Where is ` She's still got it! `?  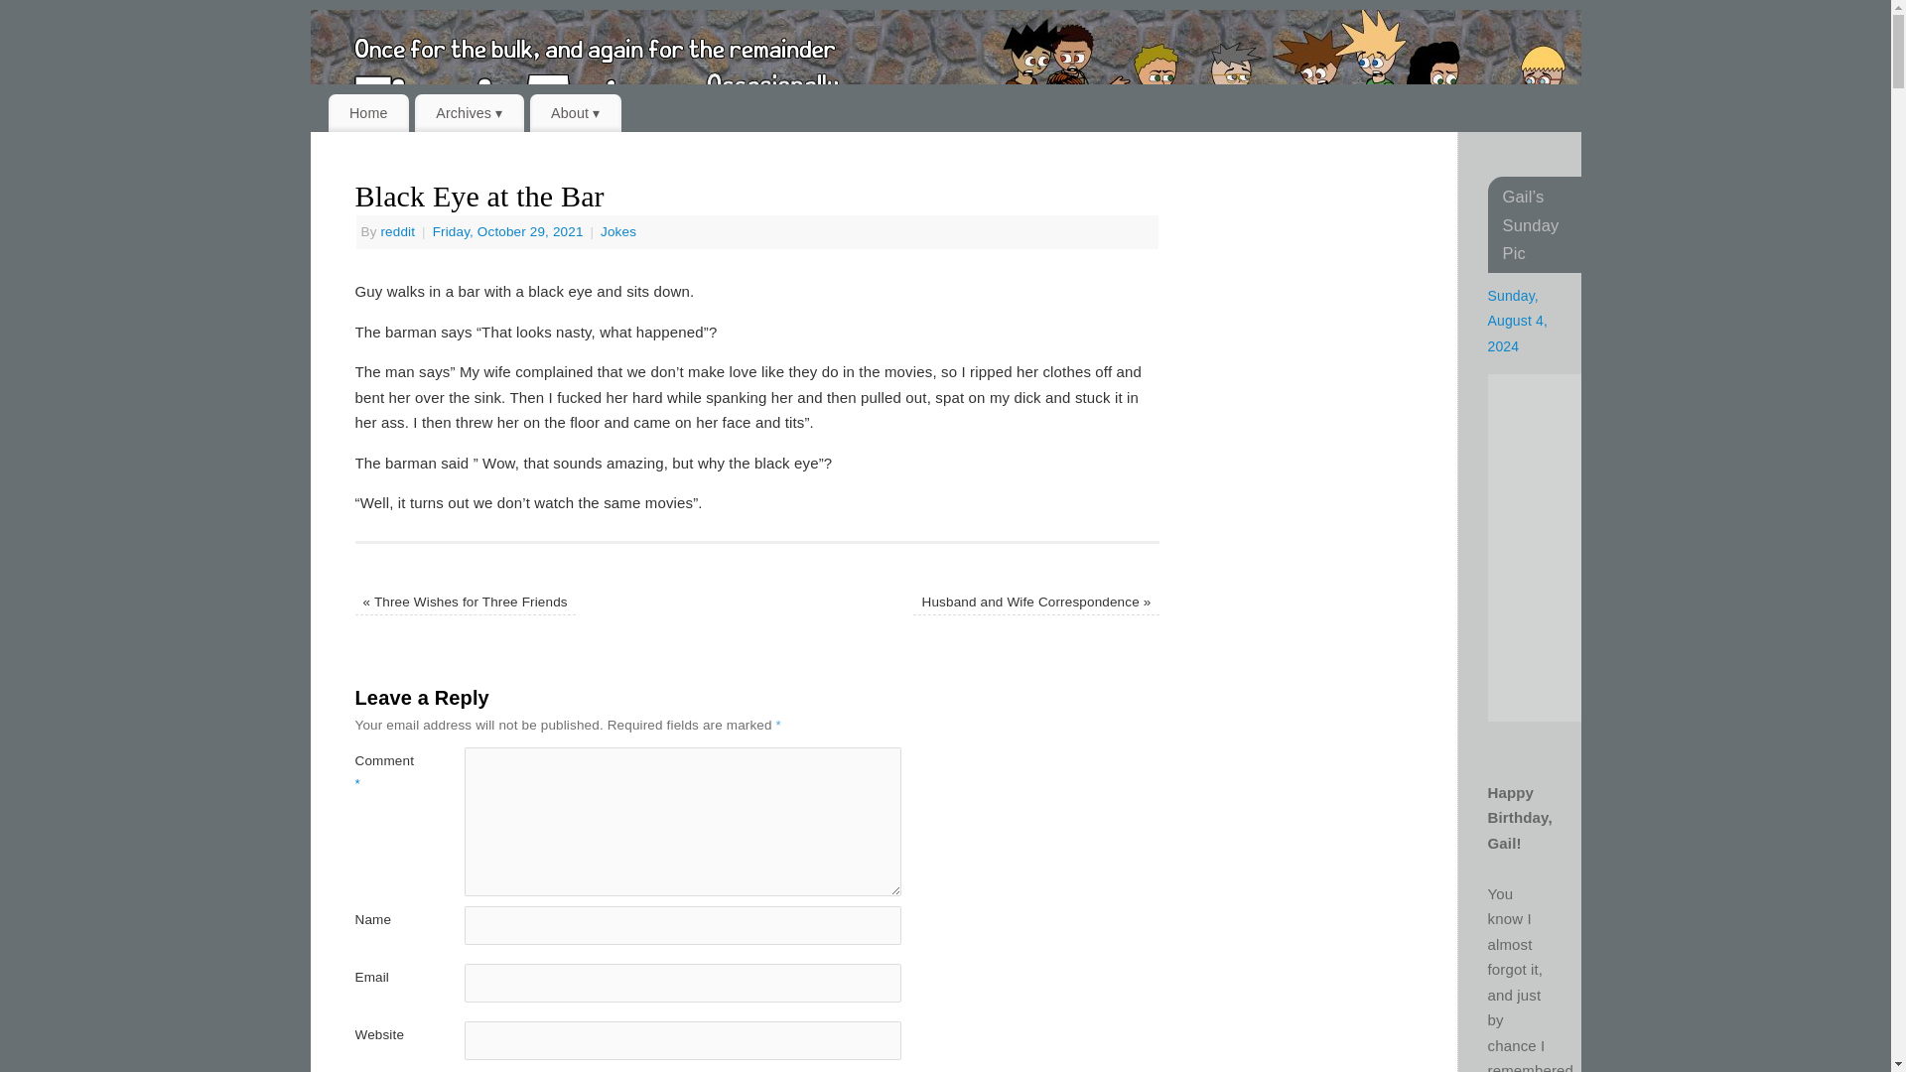
 She's still got it!  is located at coordinates (1650, 547).